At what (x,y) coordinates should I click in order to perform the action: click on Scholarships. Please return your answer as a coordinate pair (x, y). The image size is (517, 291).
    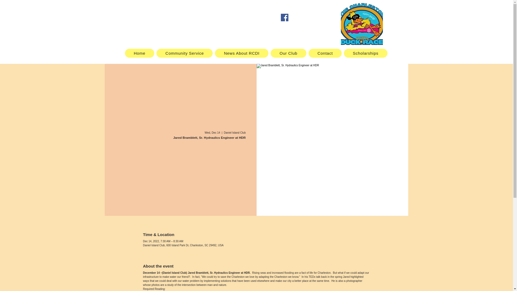
    Looking at the image, I should click on (365, 53).